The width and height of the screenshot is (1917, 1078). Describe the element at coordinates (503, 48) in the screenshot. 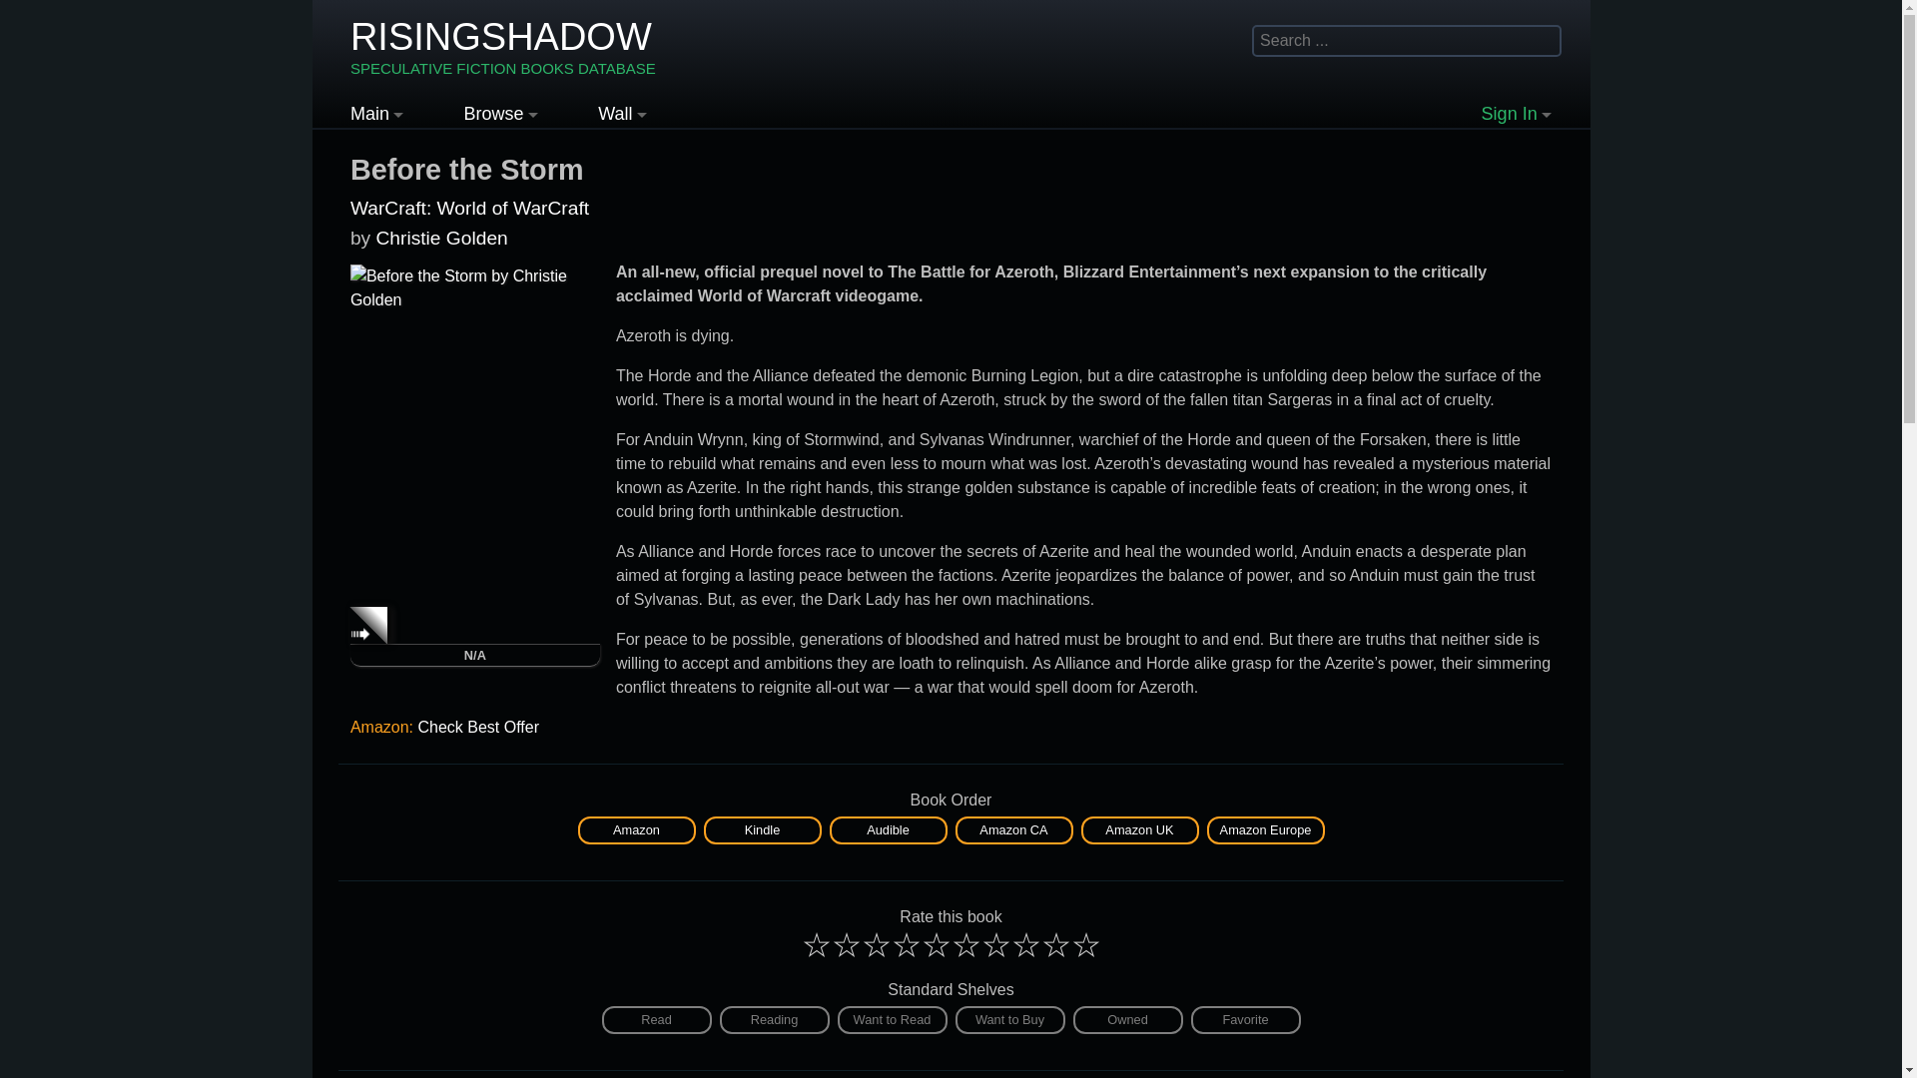

I see `Risingshadow` at that location.